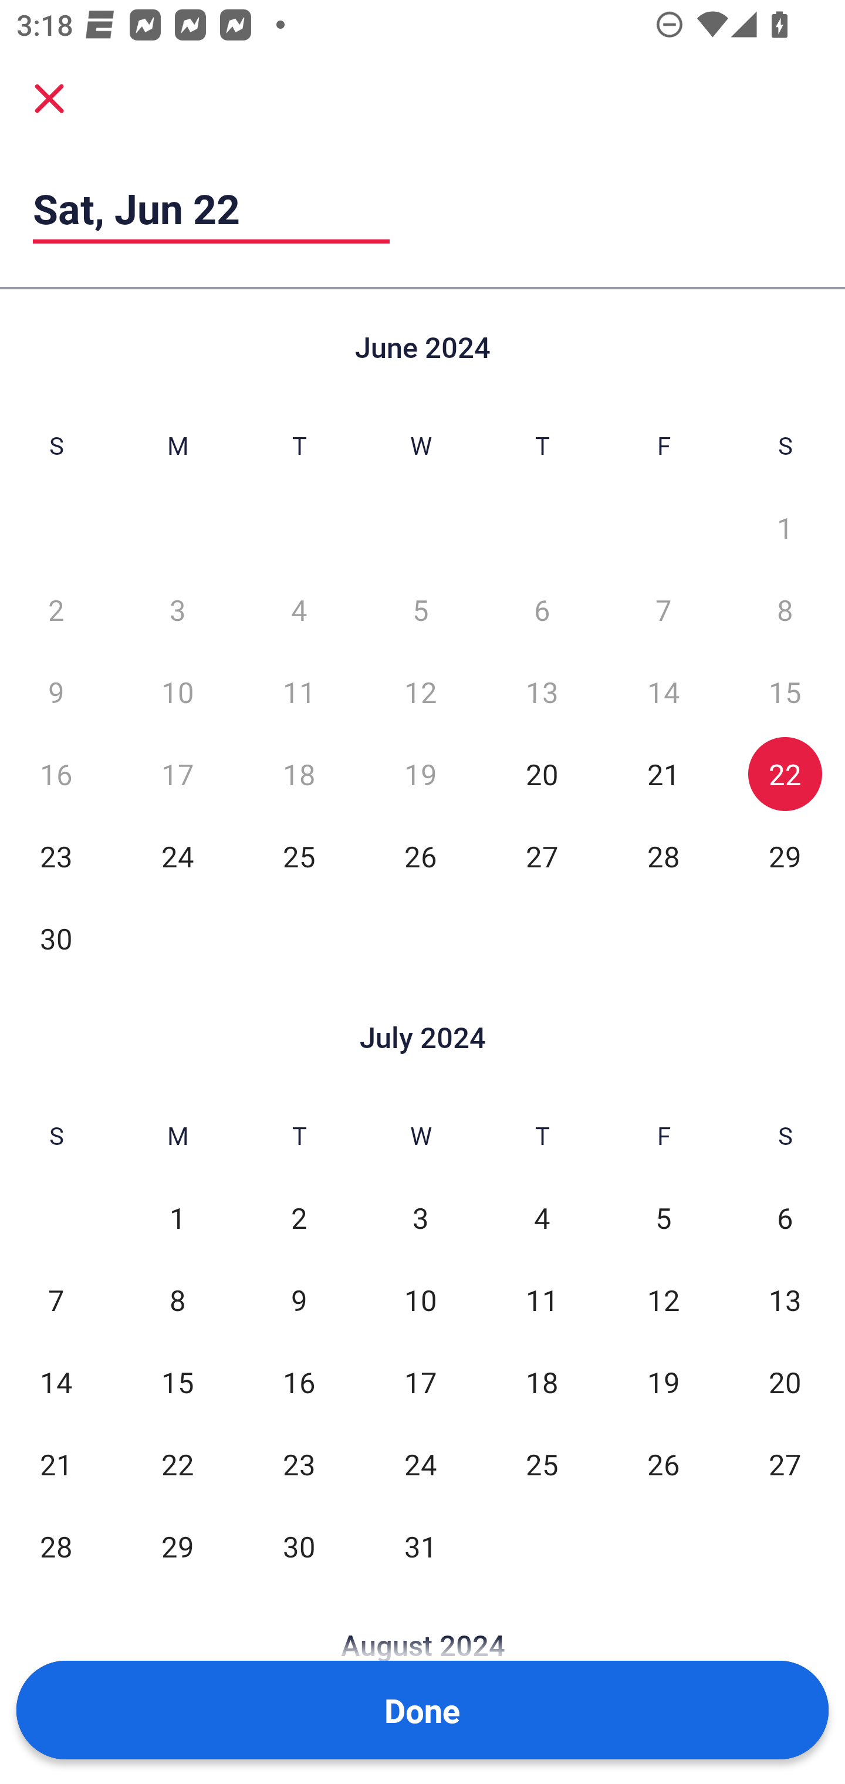 The image size is (845, 1784). Describe the element at coordinates (56, 938) in the screenshot. I see `30 Sun, Jun 30, Not Selected` at that location.